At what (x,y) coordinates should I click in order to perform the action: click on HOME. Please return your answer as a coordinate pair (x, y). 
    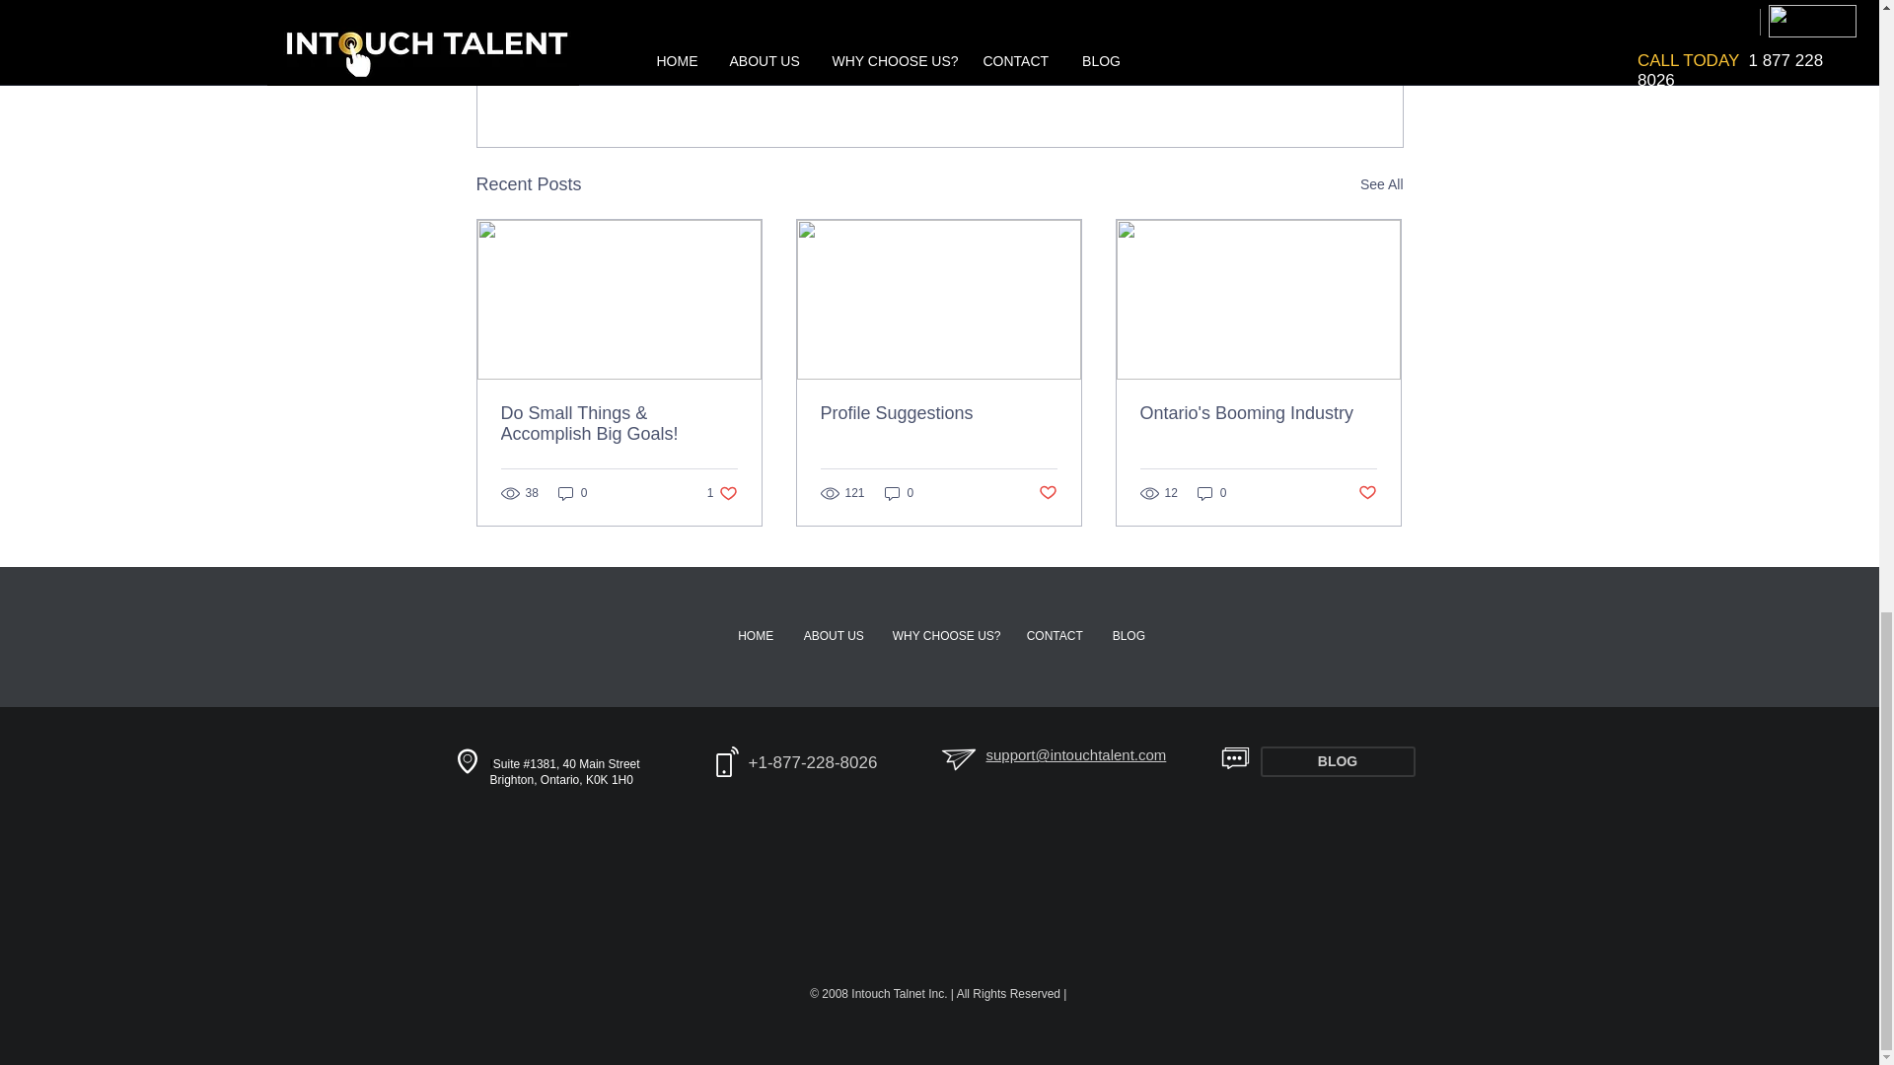
    Looking at the image, I should click on (938, 413).